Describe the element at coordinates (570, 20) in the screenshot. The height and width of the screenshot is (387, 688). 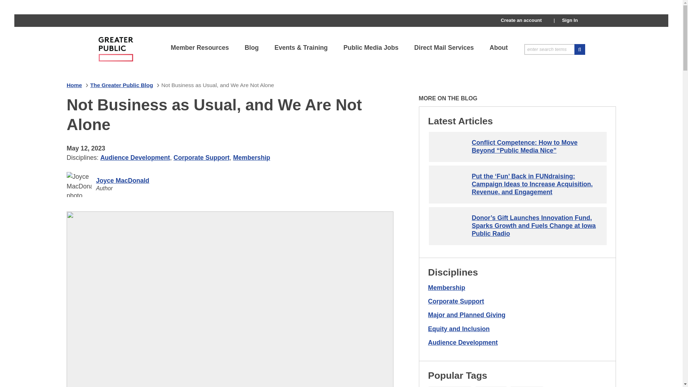
I see `Sign In` at that location.